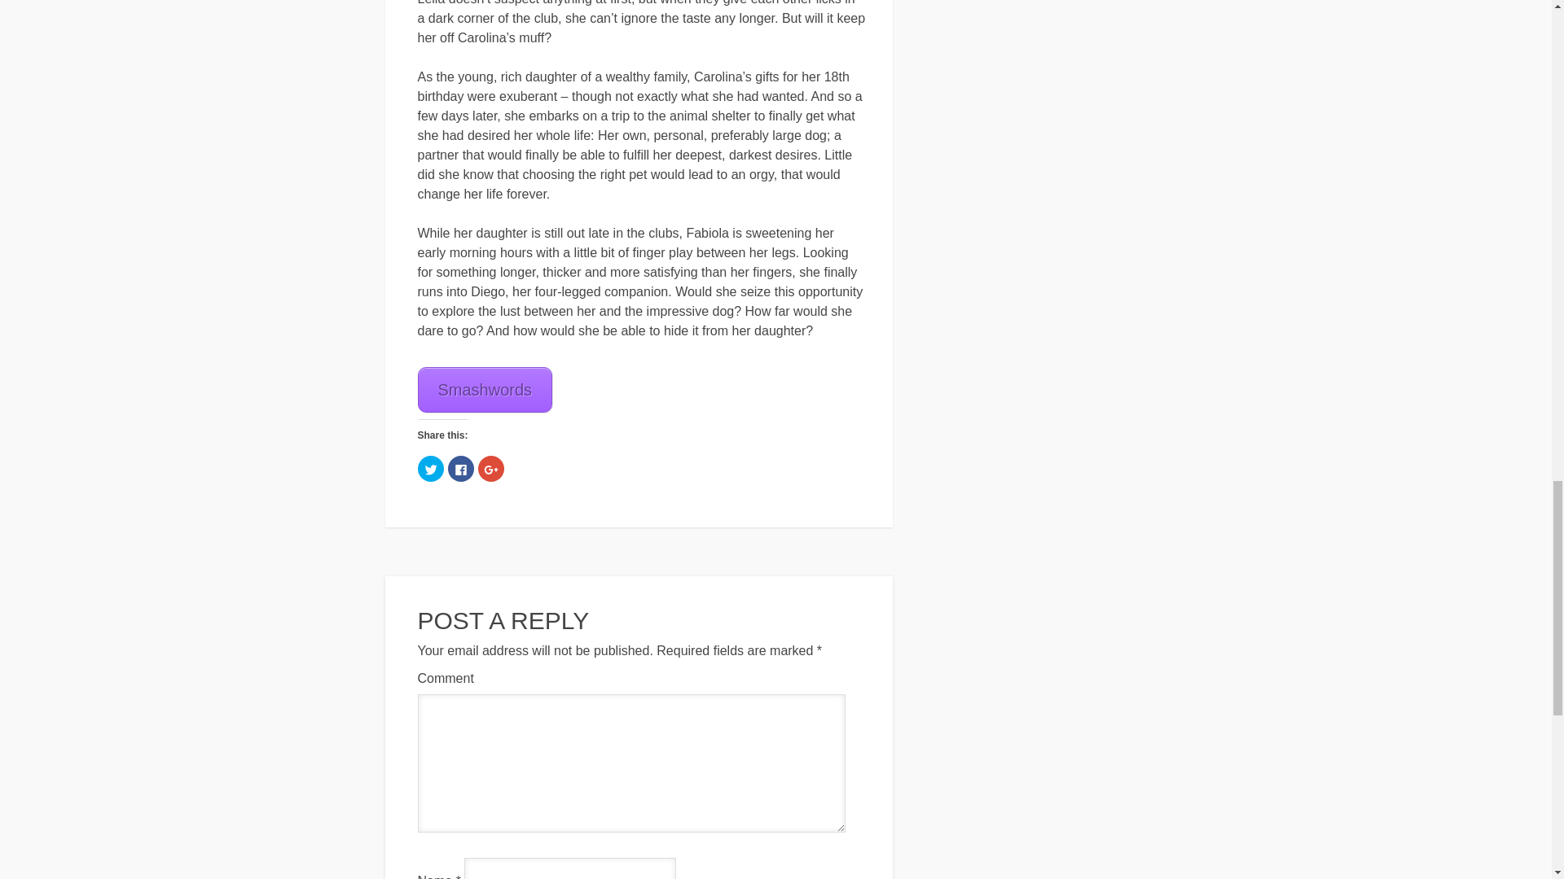 This screenshot has width=1564, height=879. Describe the element at coordinates (460, 469) in the screenshot. I see `Click to share on Facebook` at that location.